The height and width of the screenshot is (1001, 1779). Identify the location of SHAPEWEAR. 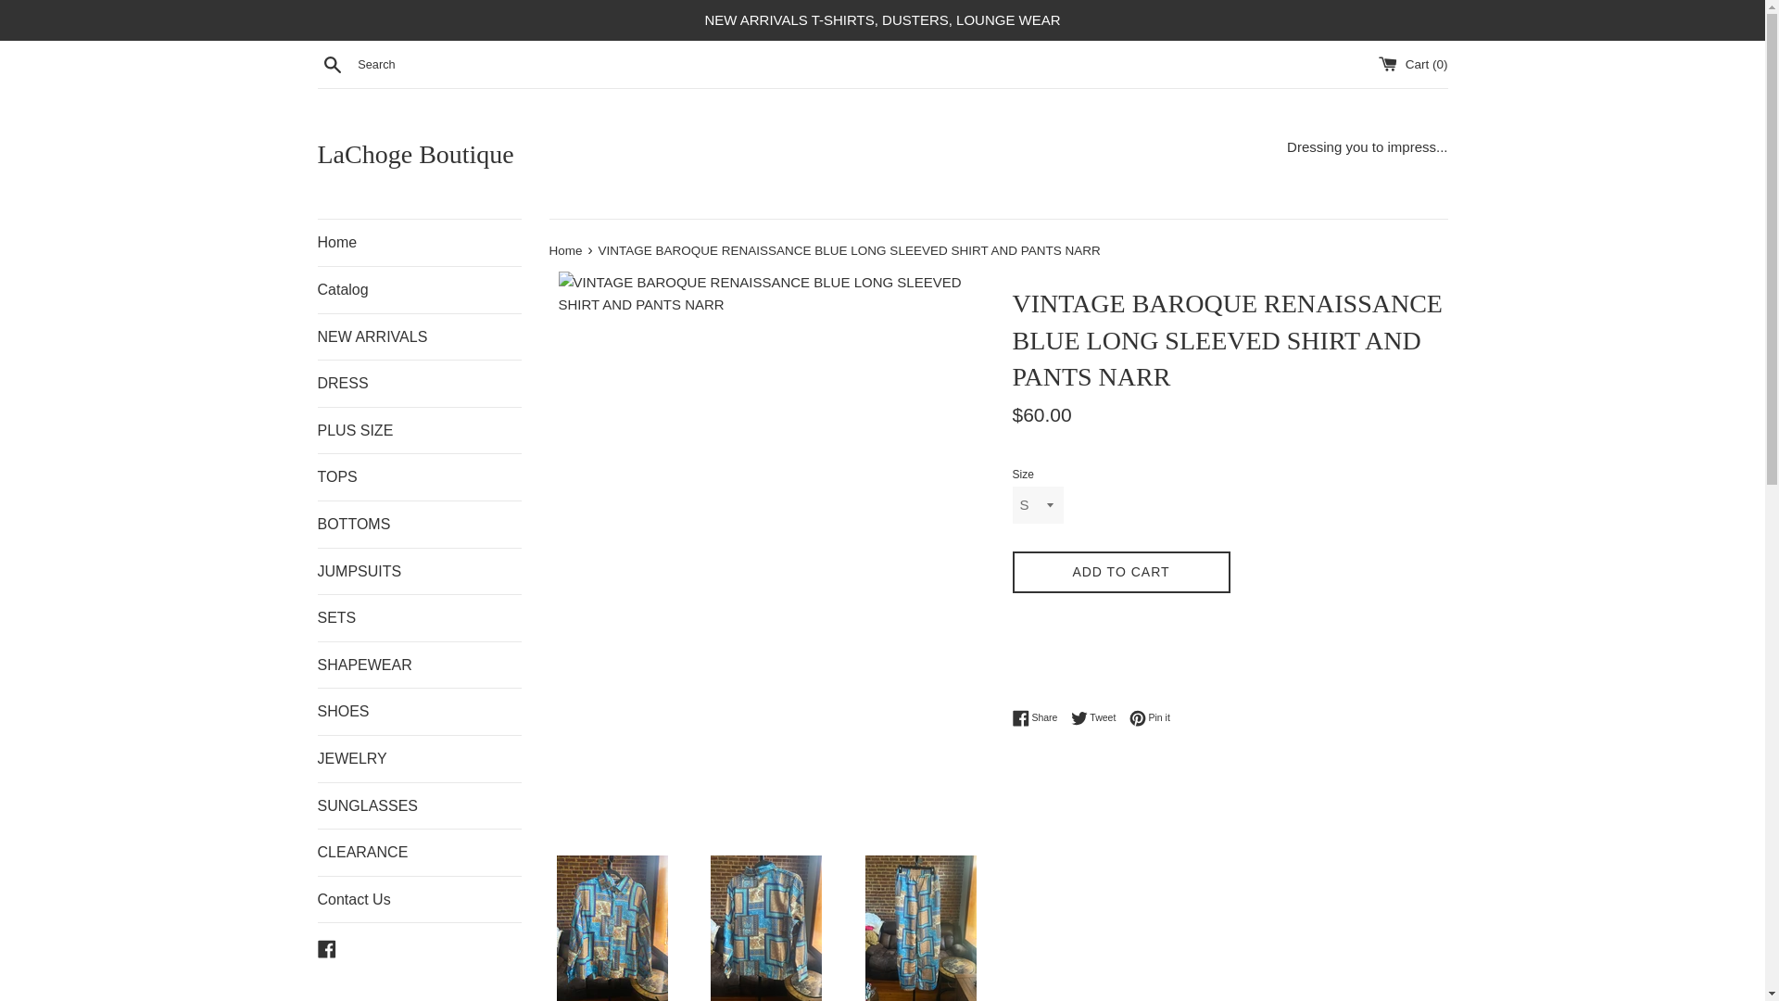
(419, 665).